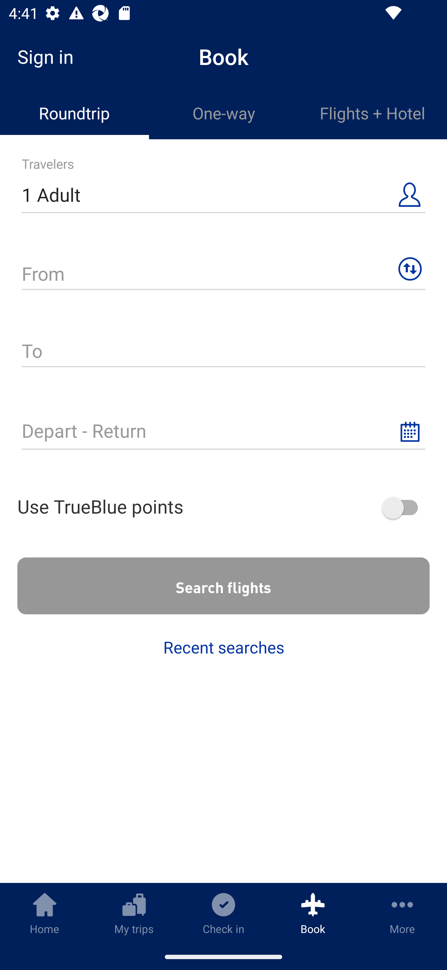 This screenshot has width=447, height=970. Describe the element at coordinates (223, 586) in the screenshot. I see `Search flights` at that location.